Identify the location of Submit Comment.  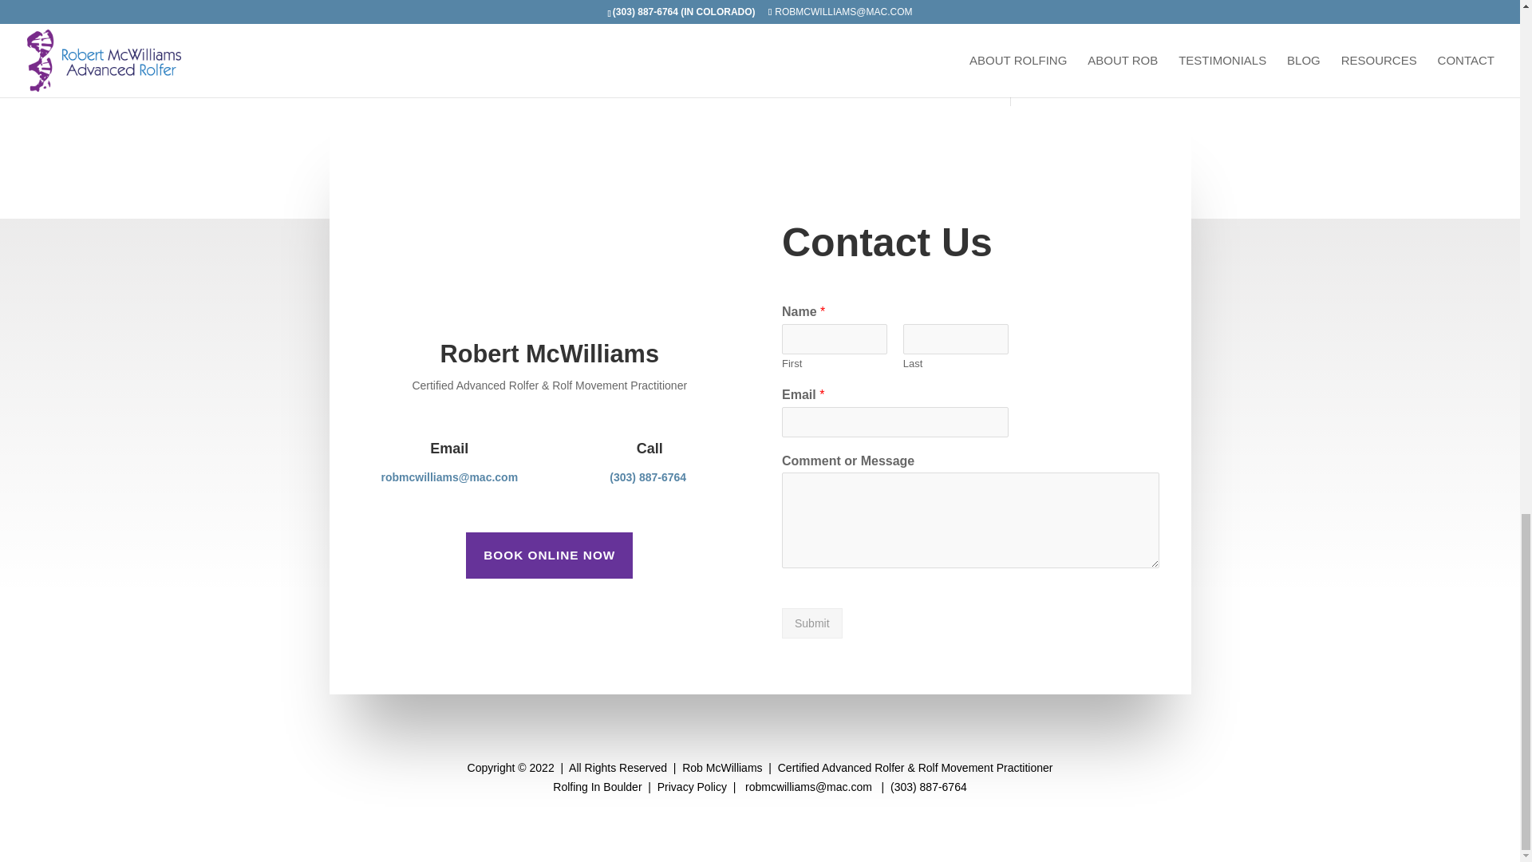
(884, 61).